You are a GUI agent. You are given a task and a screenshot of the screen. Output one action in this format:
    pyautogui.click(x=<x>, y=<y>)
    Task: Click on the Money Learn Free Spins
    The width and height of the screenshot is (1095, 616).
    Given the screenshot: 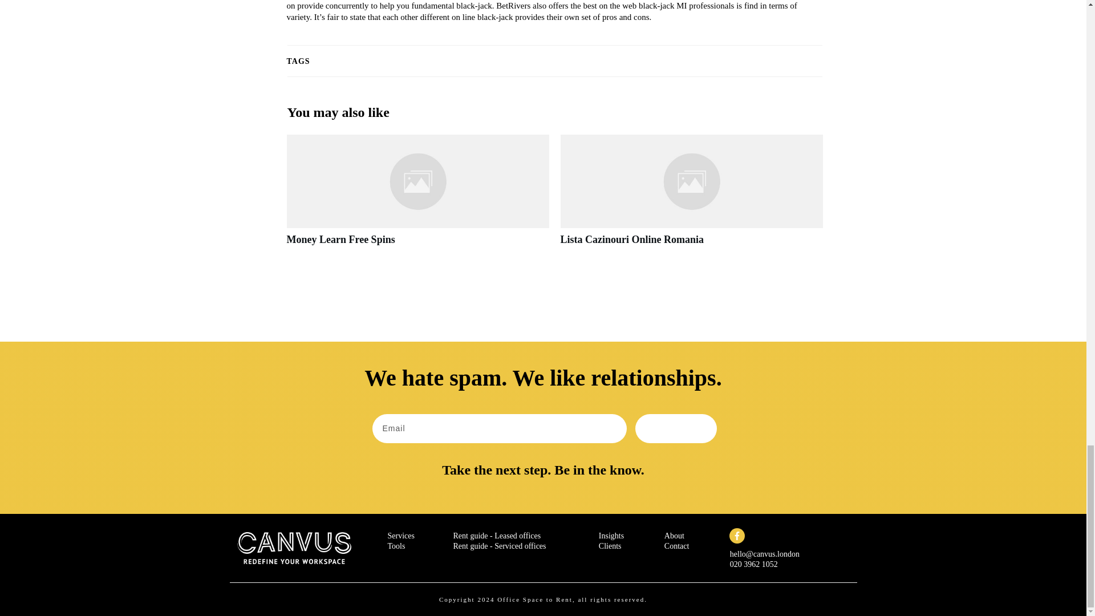 What is the action you would take?
    pyautogui.click(x=417, y=196)
    